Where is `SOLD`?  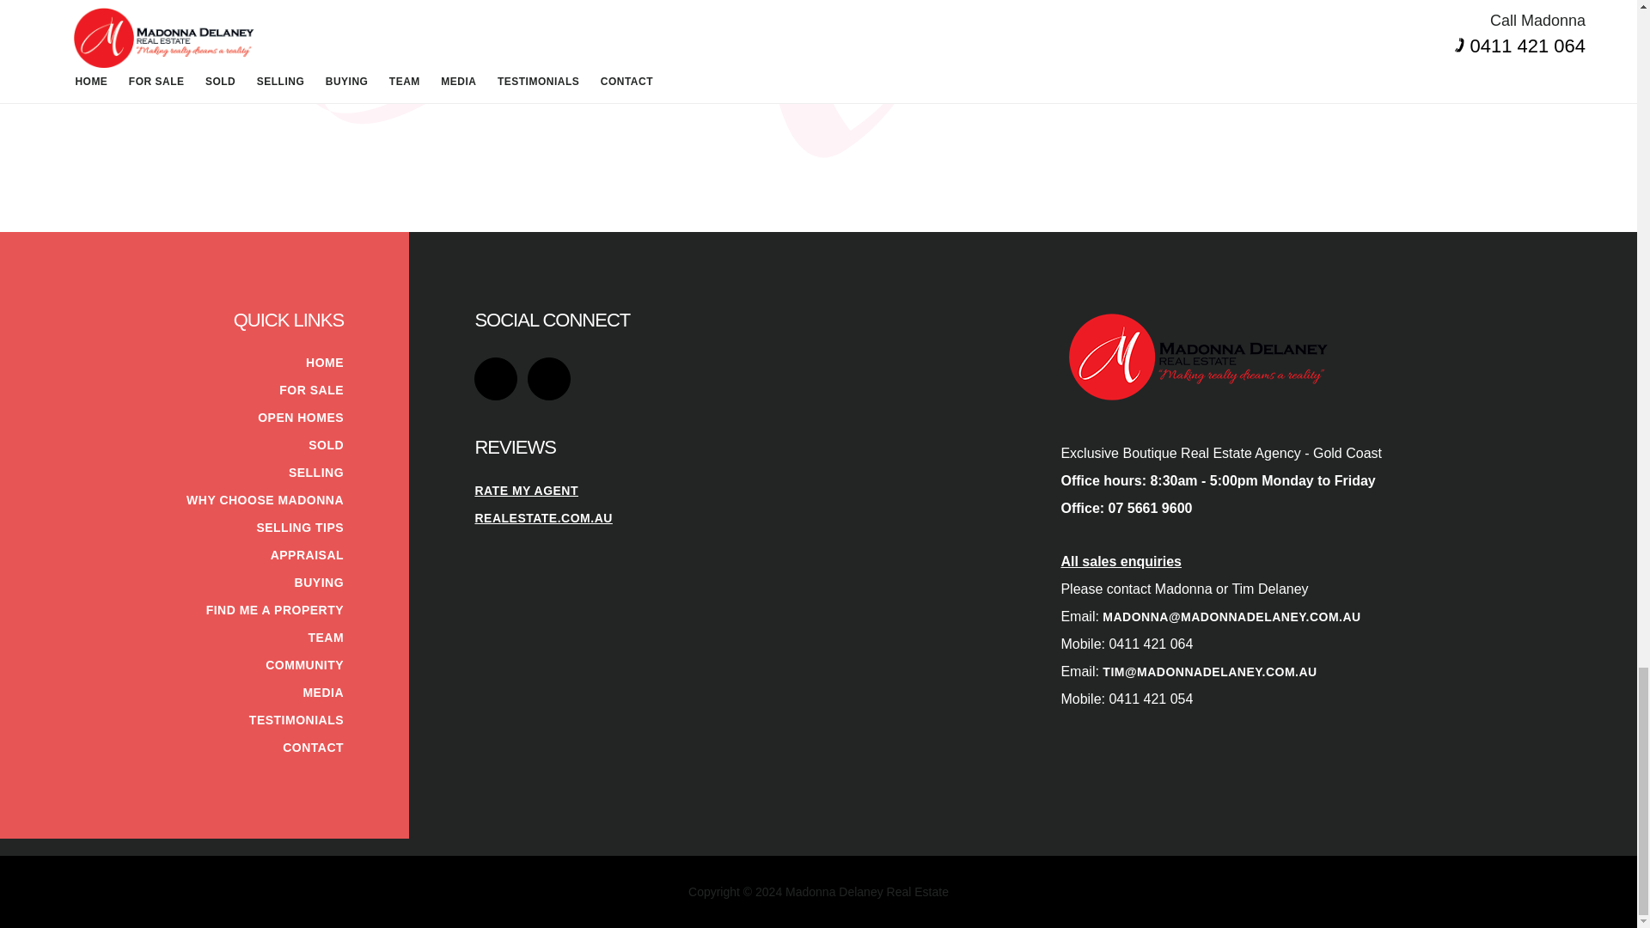
SOLD is located at coordinates (326, 444).